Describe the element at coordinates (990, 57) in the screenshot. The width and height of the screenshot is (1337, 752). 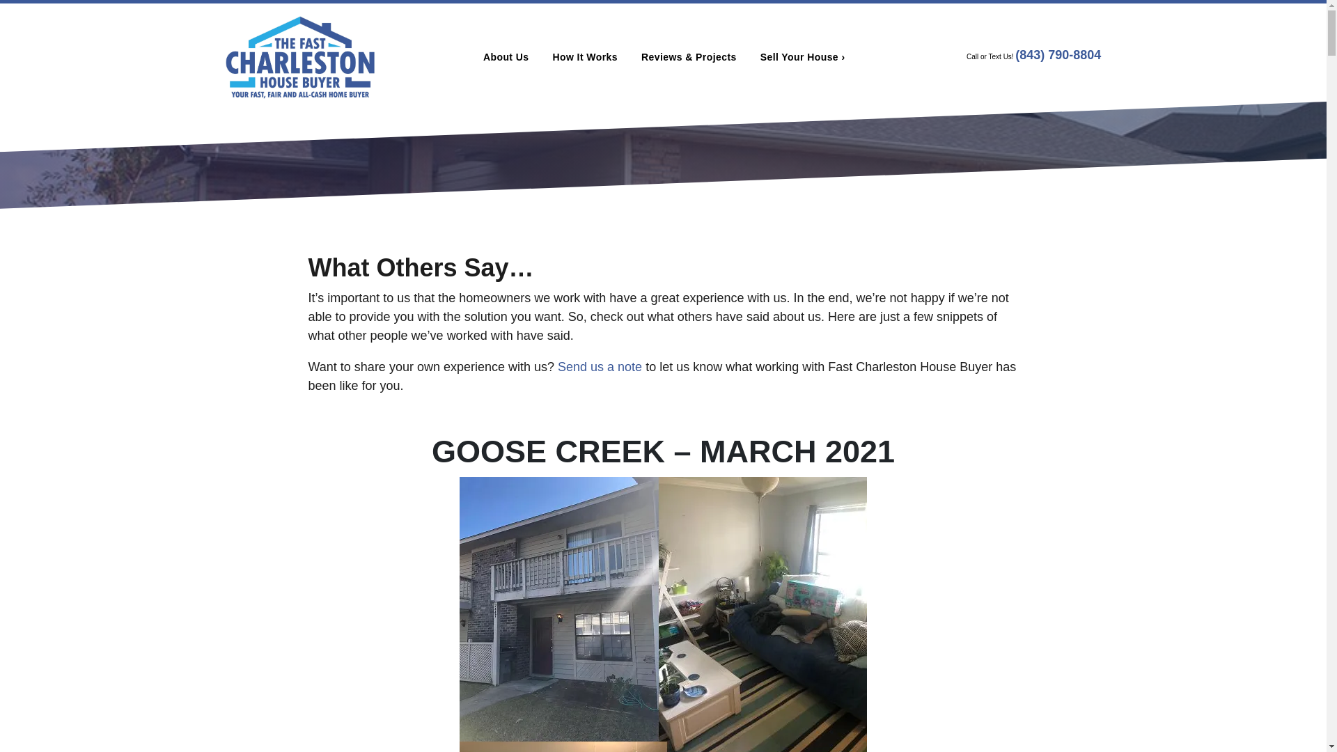
I see `Call or Text Us!` at that location.